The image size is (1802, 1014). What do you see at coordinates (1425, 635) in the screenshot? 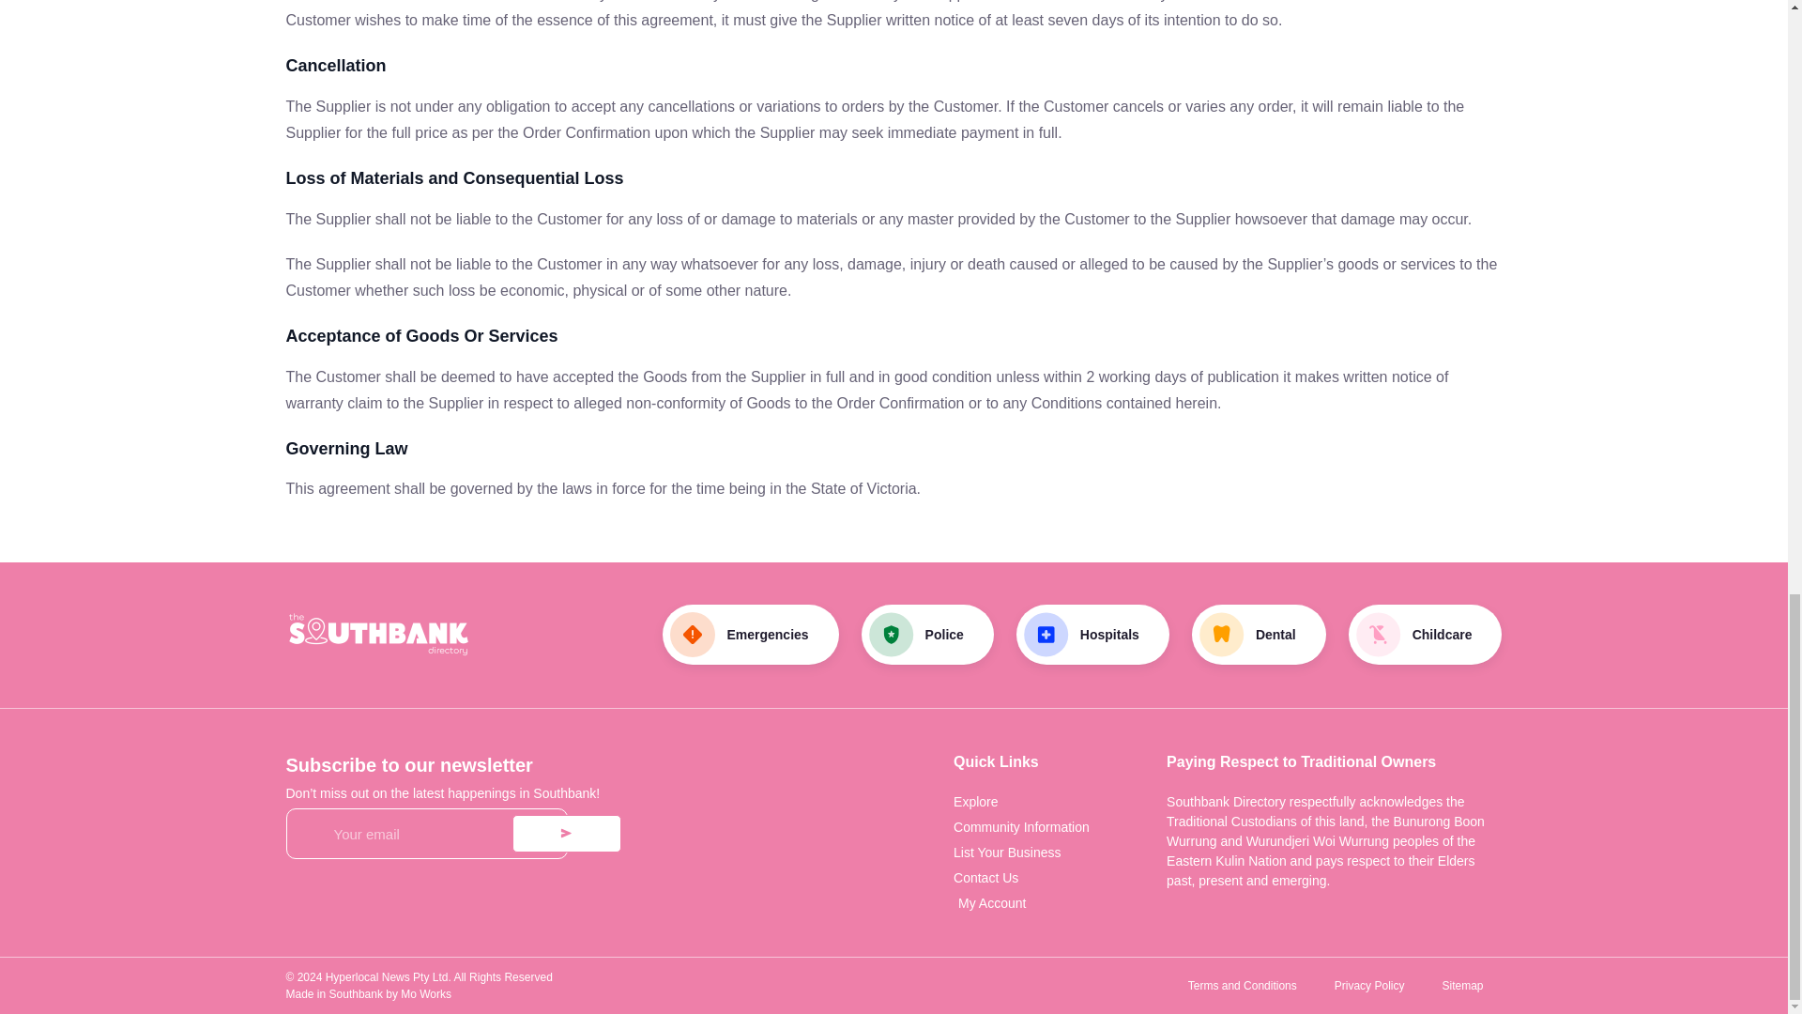
I see `Childcare` at bounding box center [1425, 635].